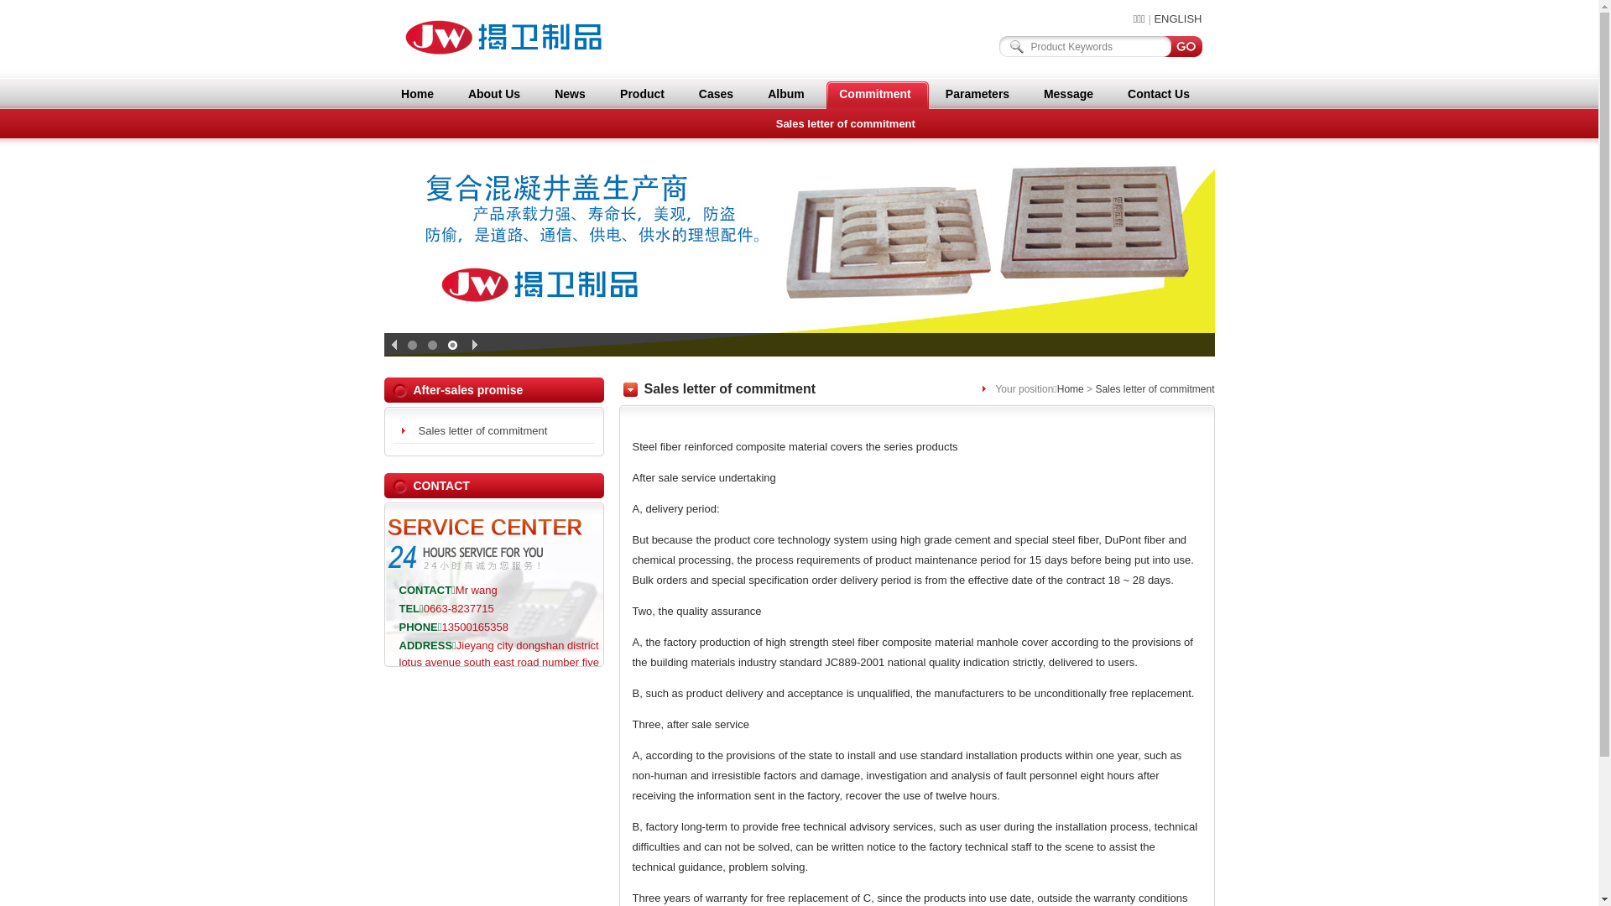 Image resolution: width=1611 pixels, height=906 pixels. What do you see at coordinates (493, 431) in the screenshot?
I see `Sales letter of commitment` at bounding box center [493, 431].